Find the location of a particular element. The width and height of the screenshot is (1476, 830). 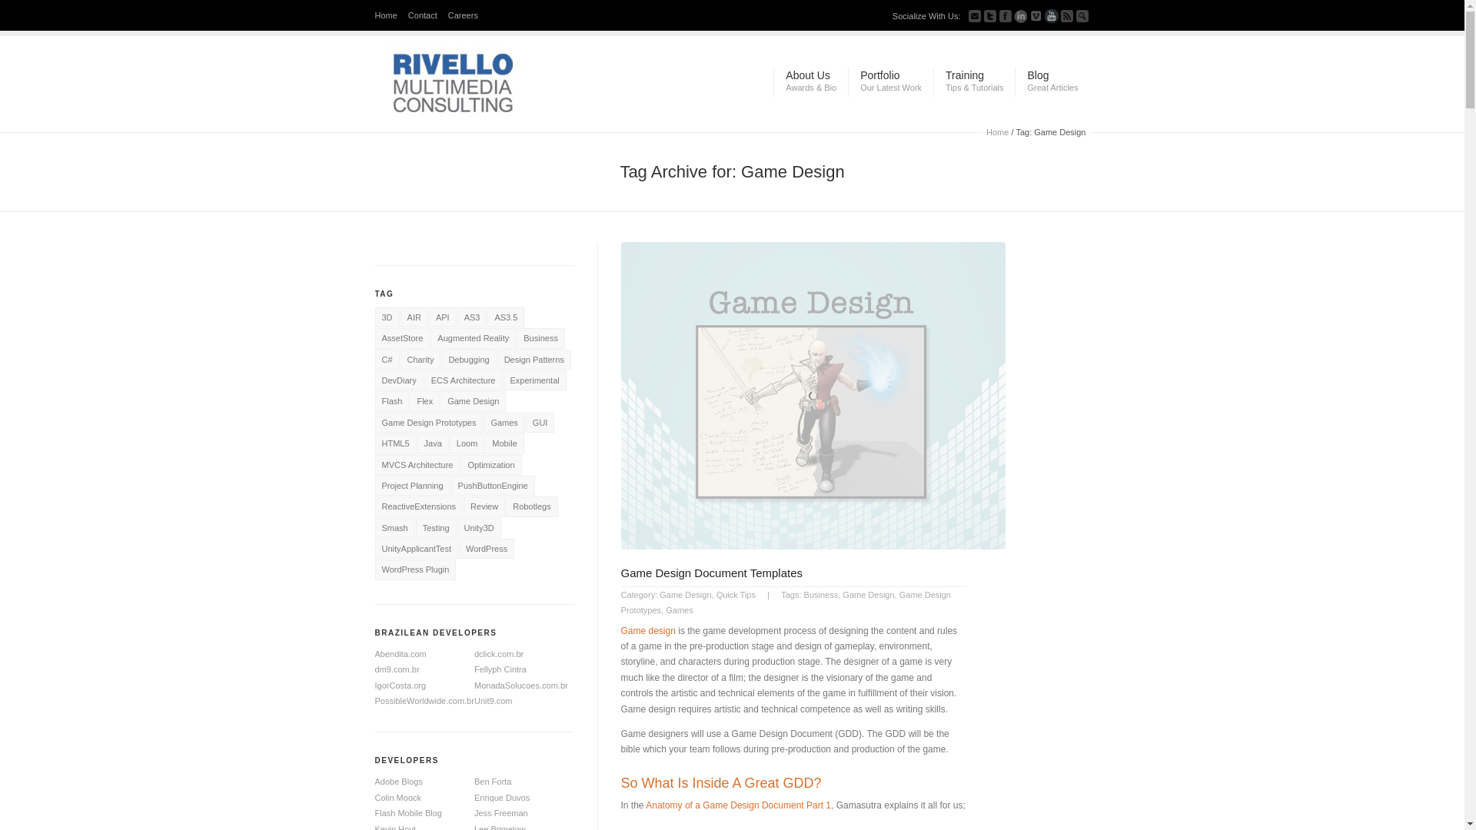

Home is located at coordinates (427, 15).